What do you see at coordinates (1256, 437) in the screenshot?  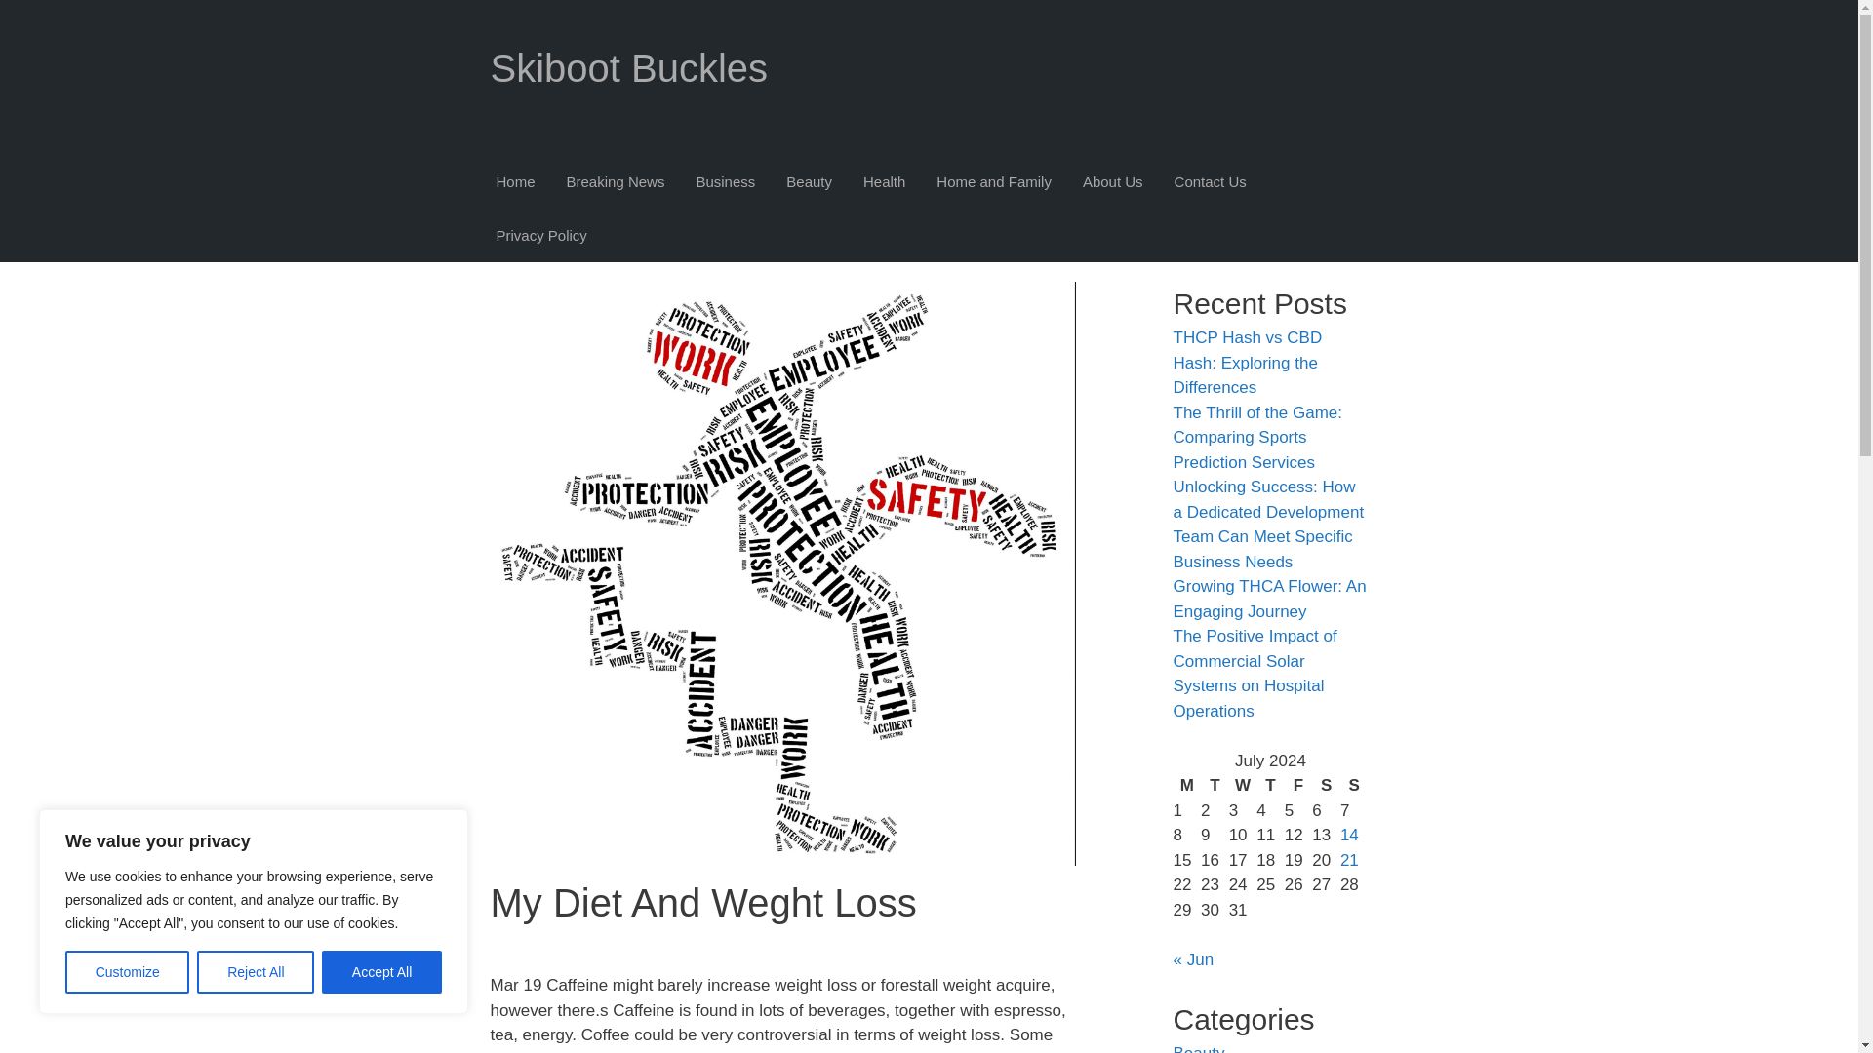 I see `The Thrill of the Game: Comparing Sports Prediction Services` at bounding box center [1256, 437].